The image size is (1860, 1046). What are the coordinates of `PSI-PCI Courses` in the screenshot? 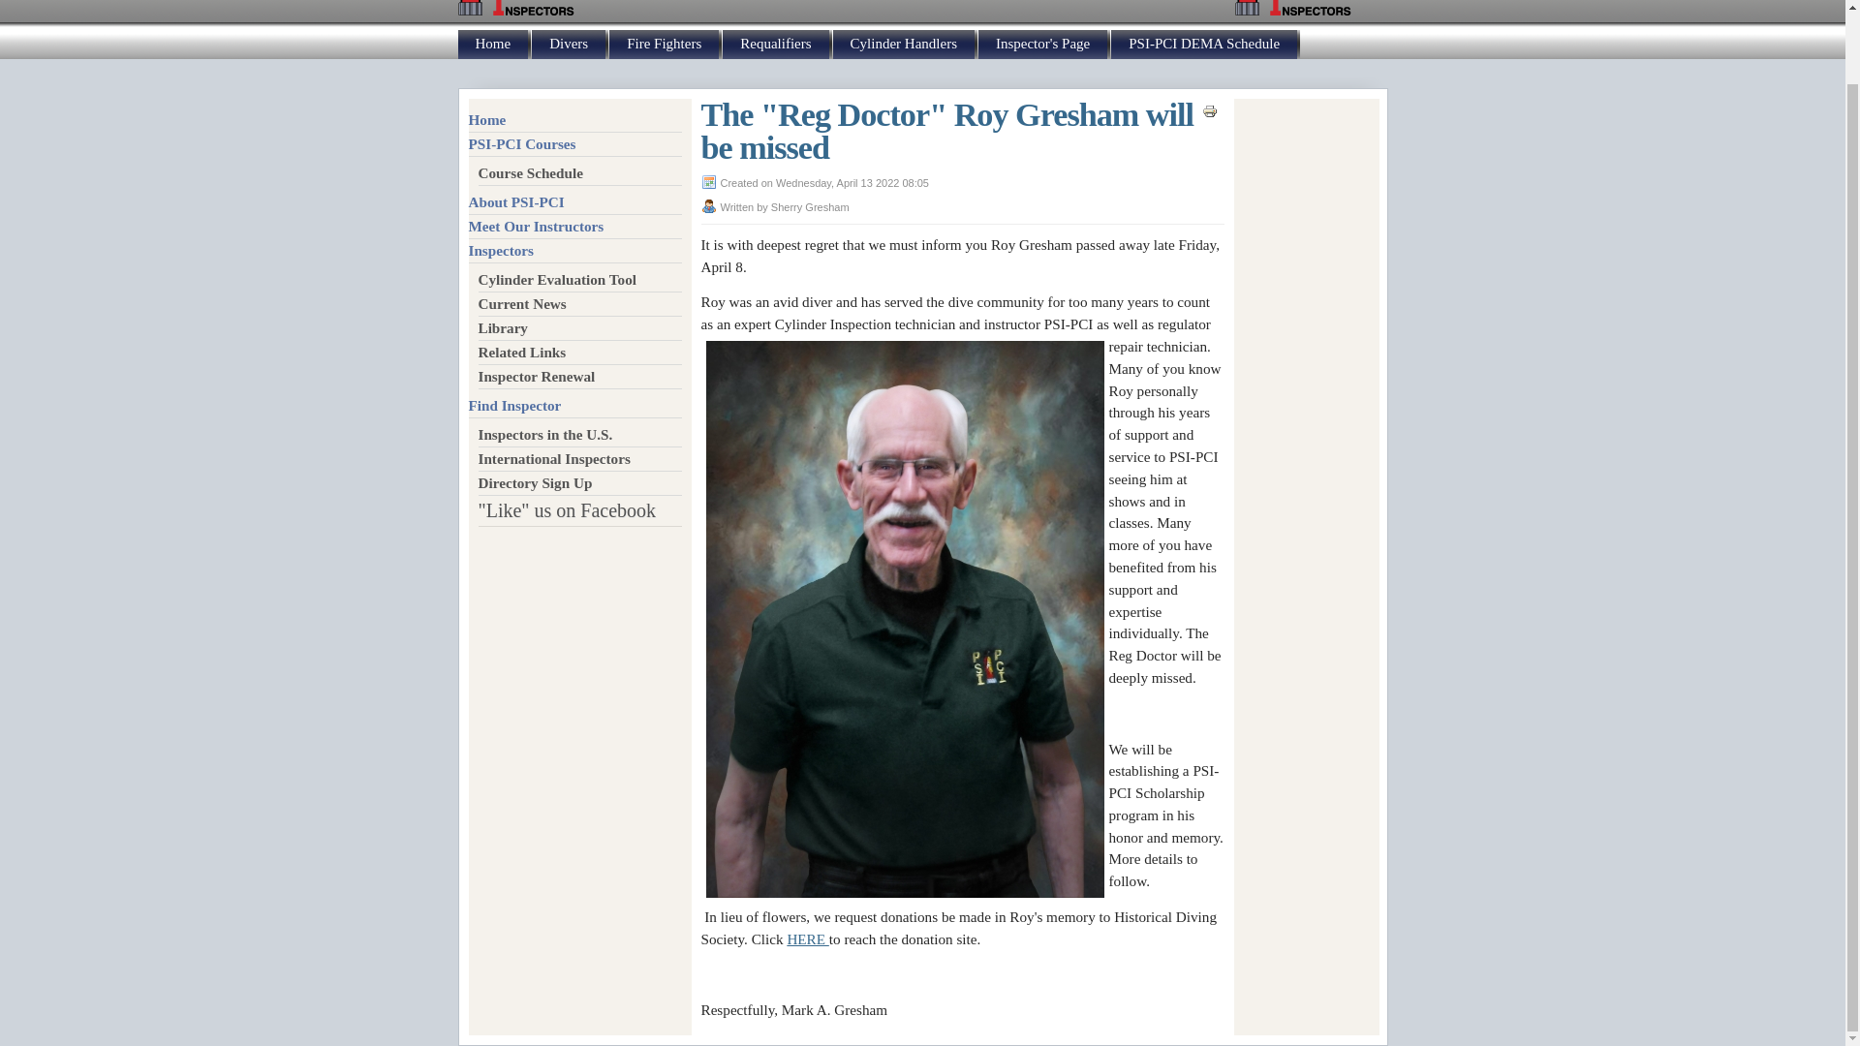 It's located at (575, 145).